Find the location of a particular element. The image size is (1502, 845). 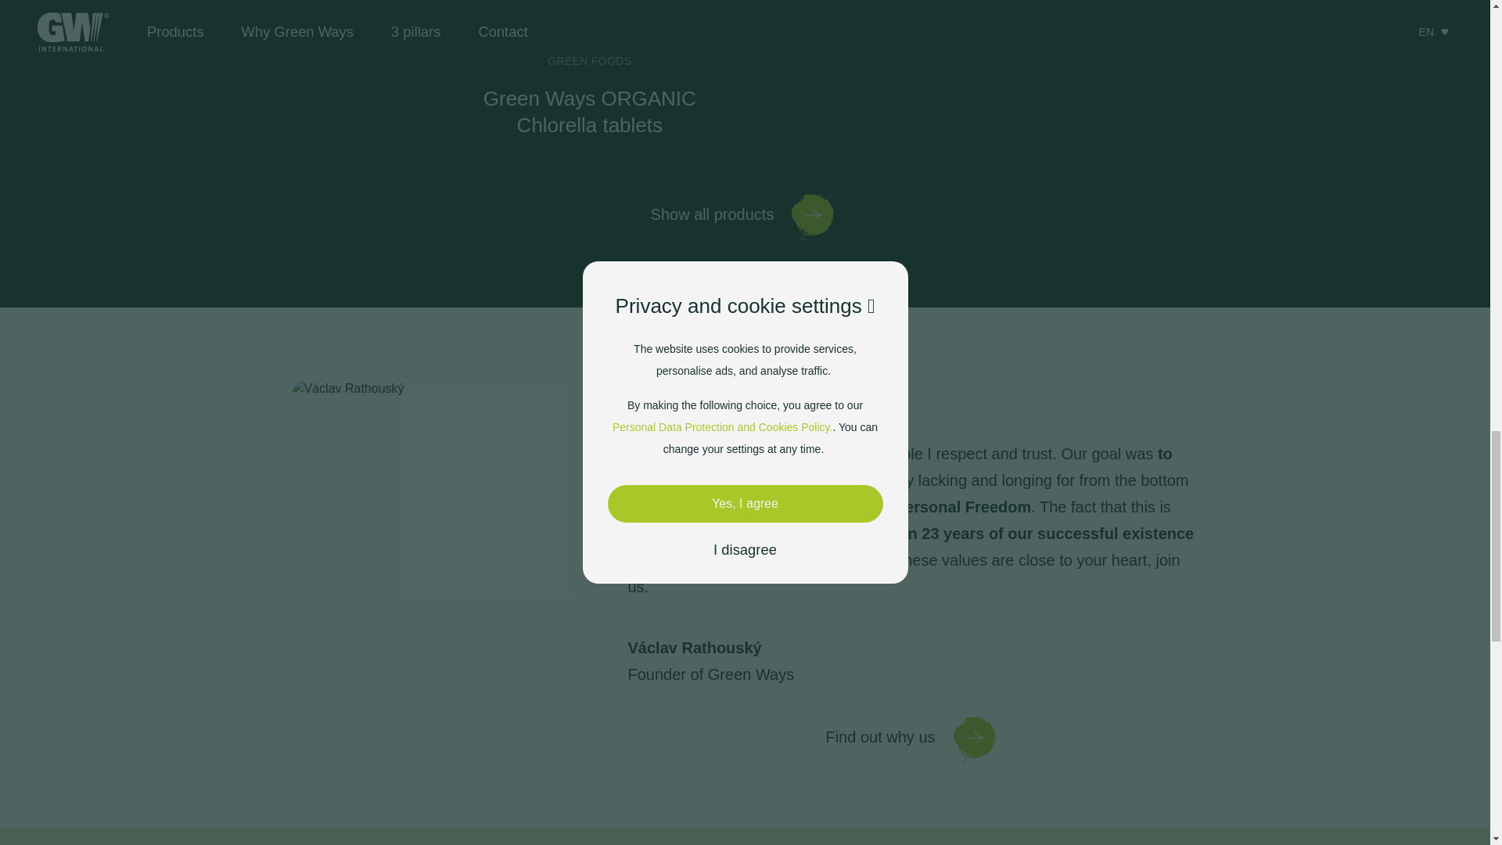

Show all products is located at coordinates (589, 69).